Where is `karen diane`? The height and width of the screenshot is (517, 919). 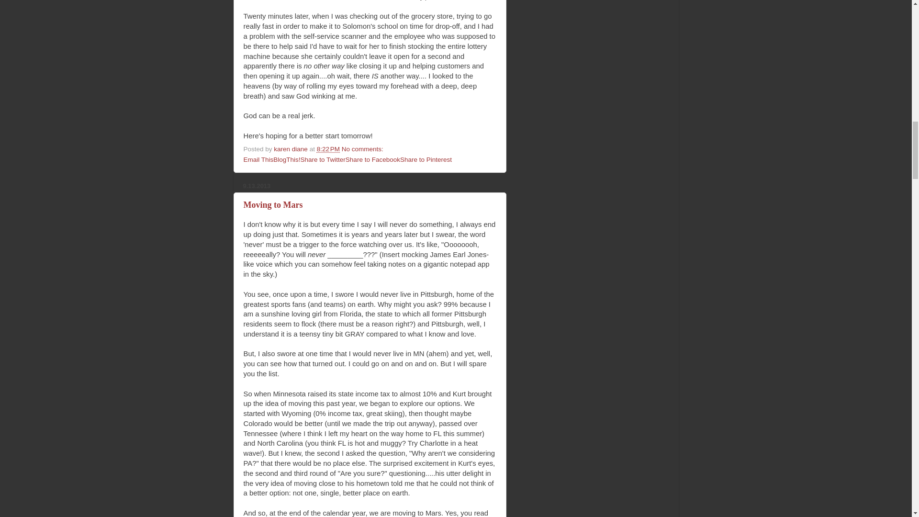
karen diane is located at coordinates (291, 148).